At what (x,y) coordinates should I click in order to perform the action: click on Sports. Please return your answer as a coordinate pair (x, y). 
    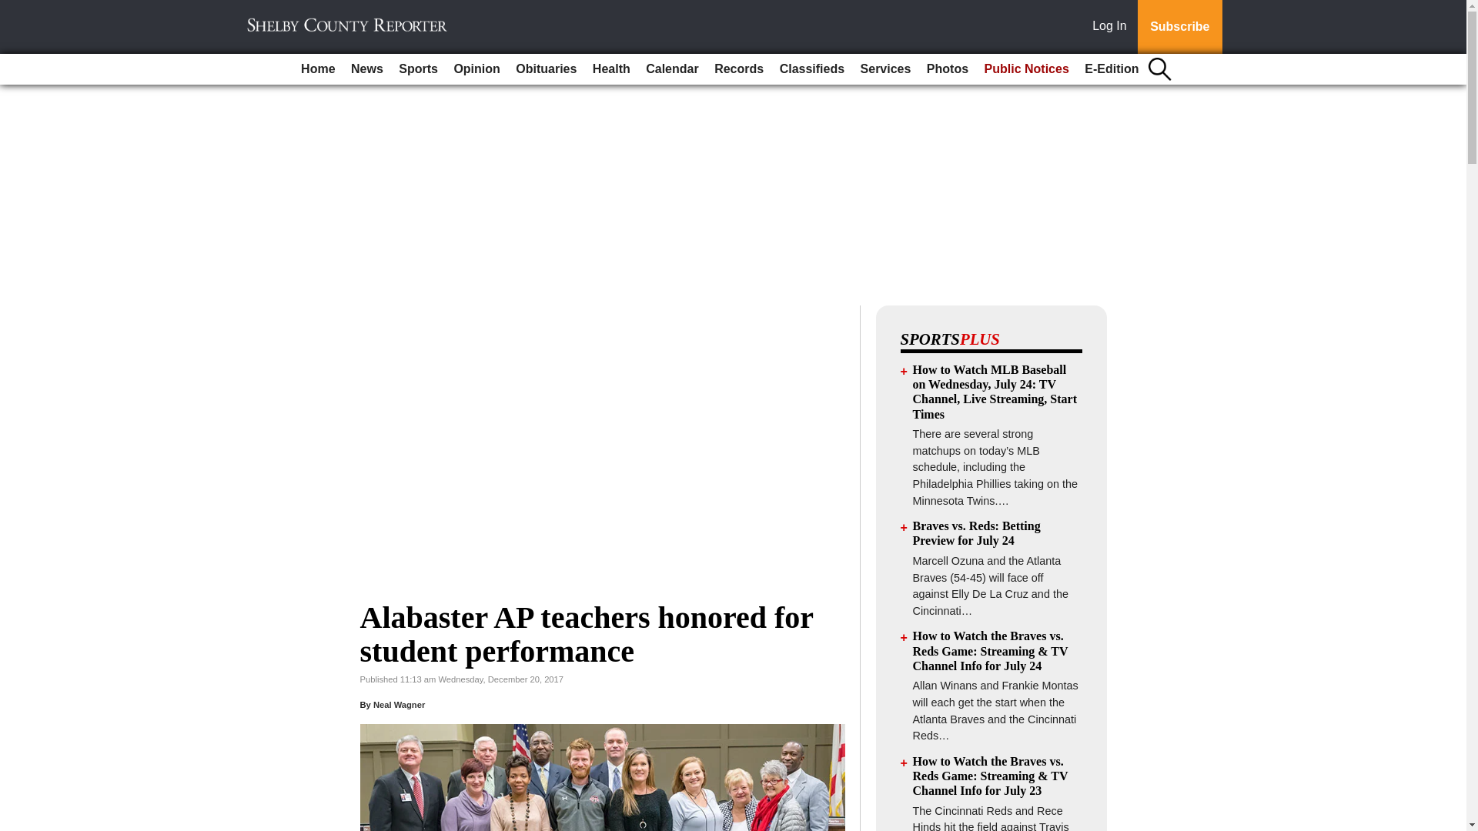
    Looking at the image, I should click on (419, 69).